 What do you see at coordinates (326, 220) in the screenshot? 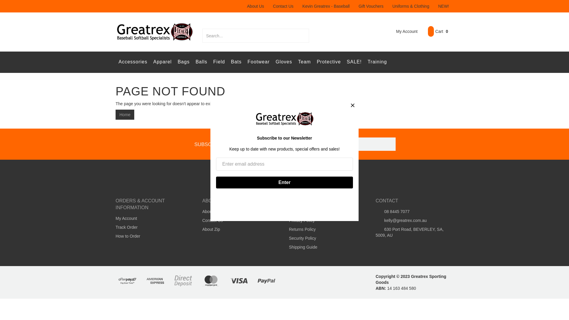
I see `Privacy Policy` at bounding box center [326, 220].